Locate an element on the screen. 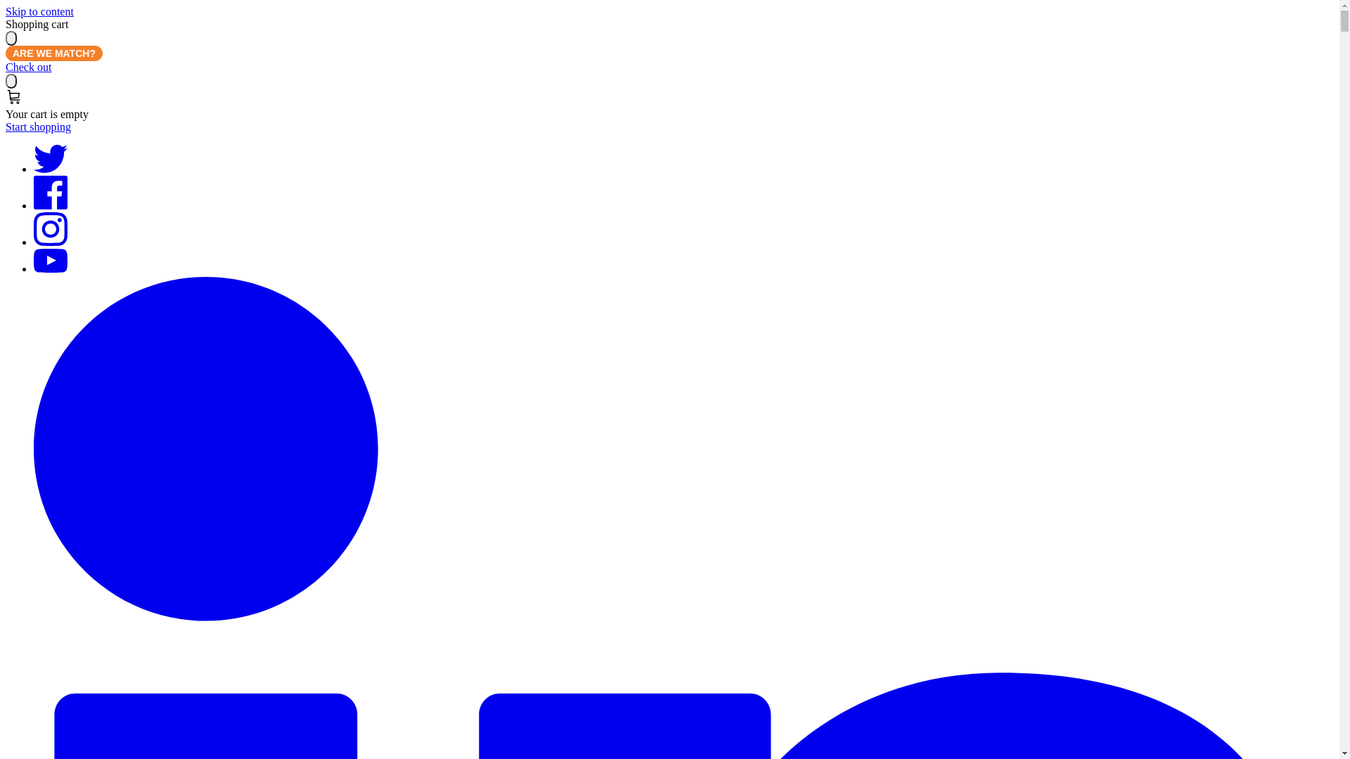 This screenshot has height=759, width=1350. Facebook is located at coordinates (51, 205).